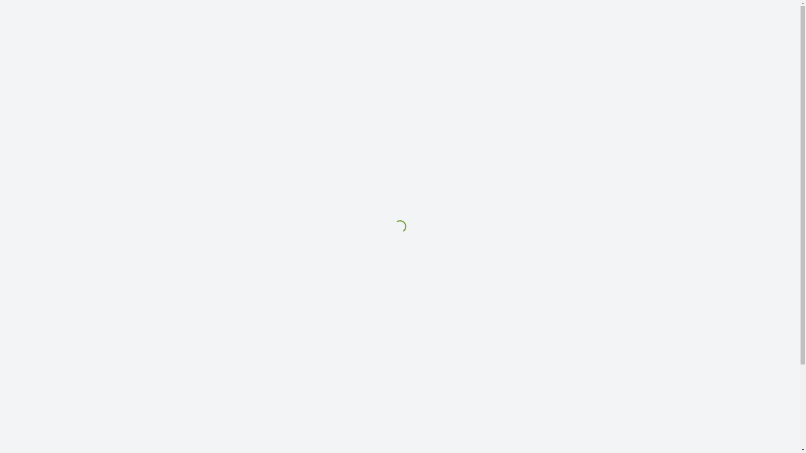 This screenshot has height=453, width=806. I want to click on loading, so click(398, 224).